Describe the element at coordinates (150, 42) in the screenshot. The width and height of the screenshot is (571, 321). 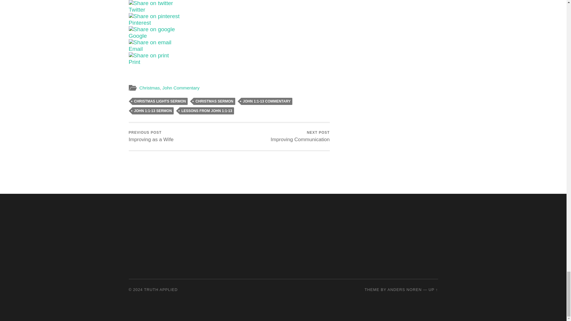
I see `email` at that location.